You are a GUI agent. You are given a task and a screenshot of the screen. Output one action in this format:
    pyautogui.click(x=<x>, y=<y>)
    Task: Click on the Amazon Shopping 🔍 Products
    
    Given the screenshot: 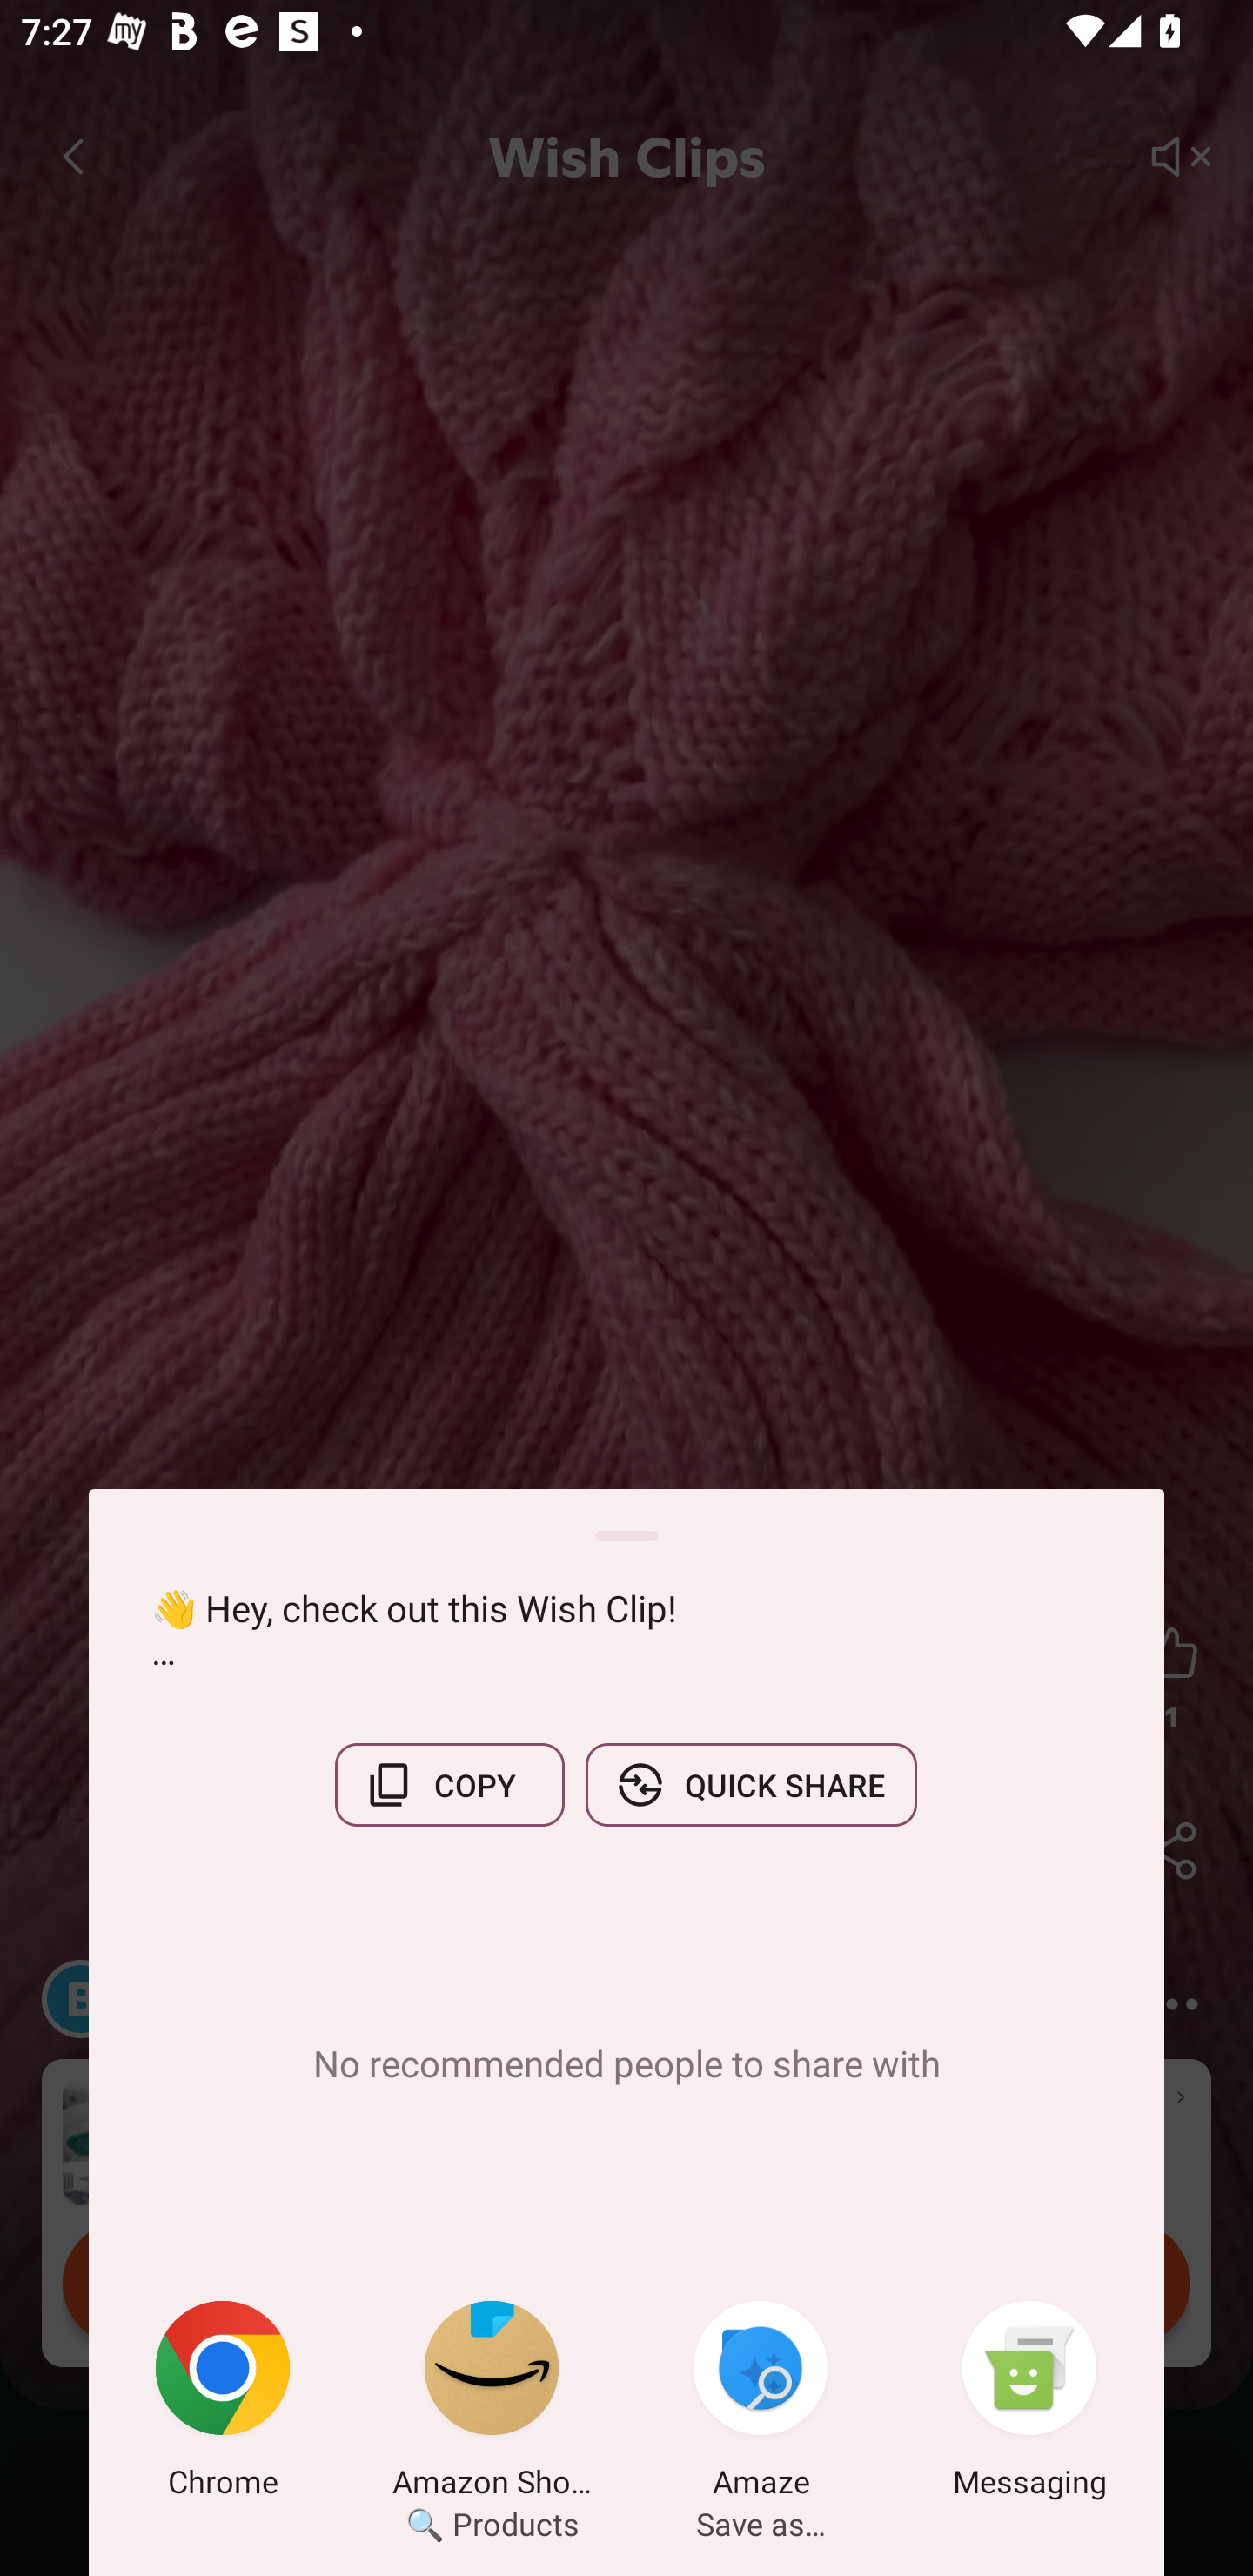 What is the action you would take?
    pyautogui.click(x=492, y=2405)
    